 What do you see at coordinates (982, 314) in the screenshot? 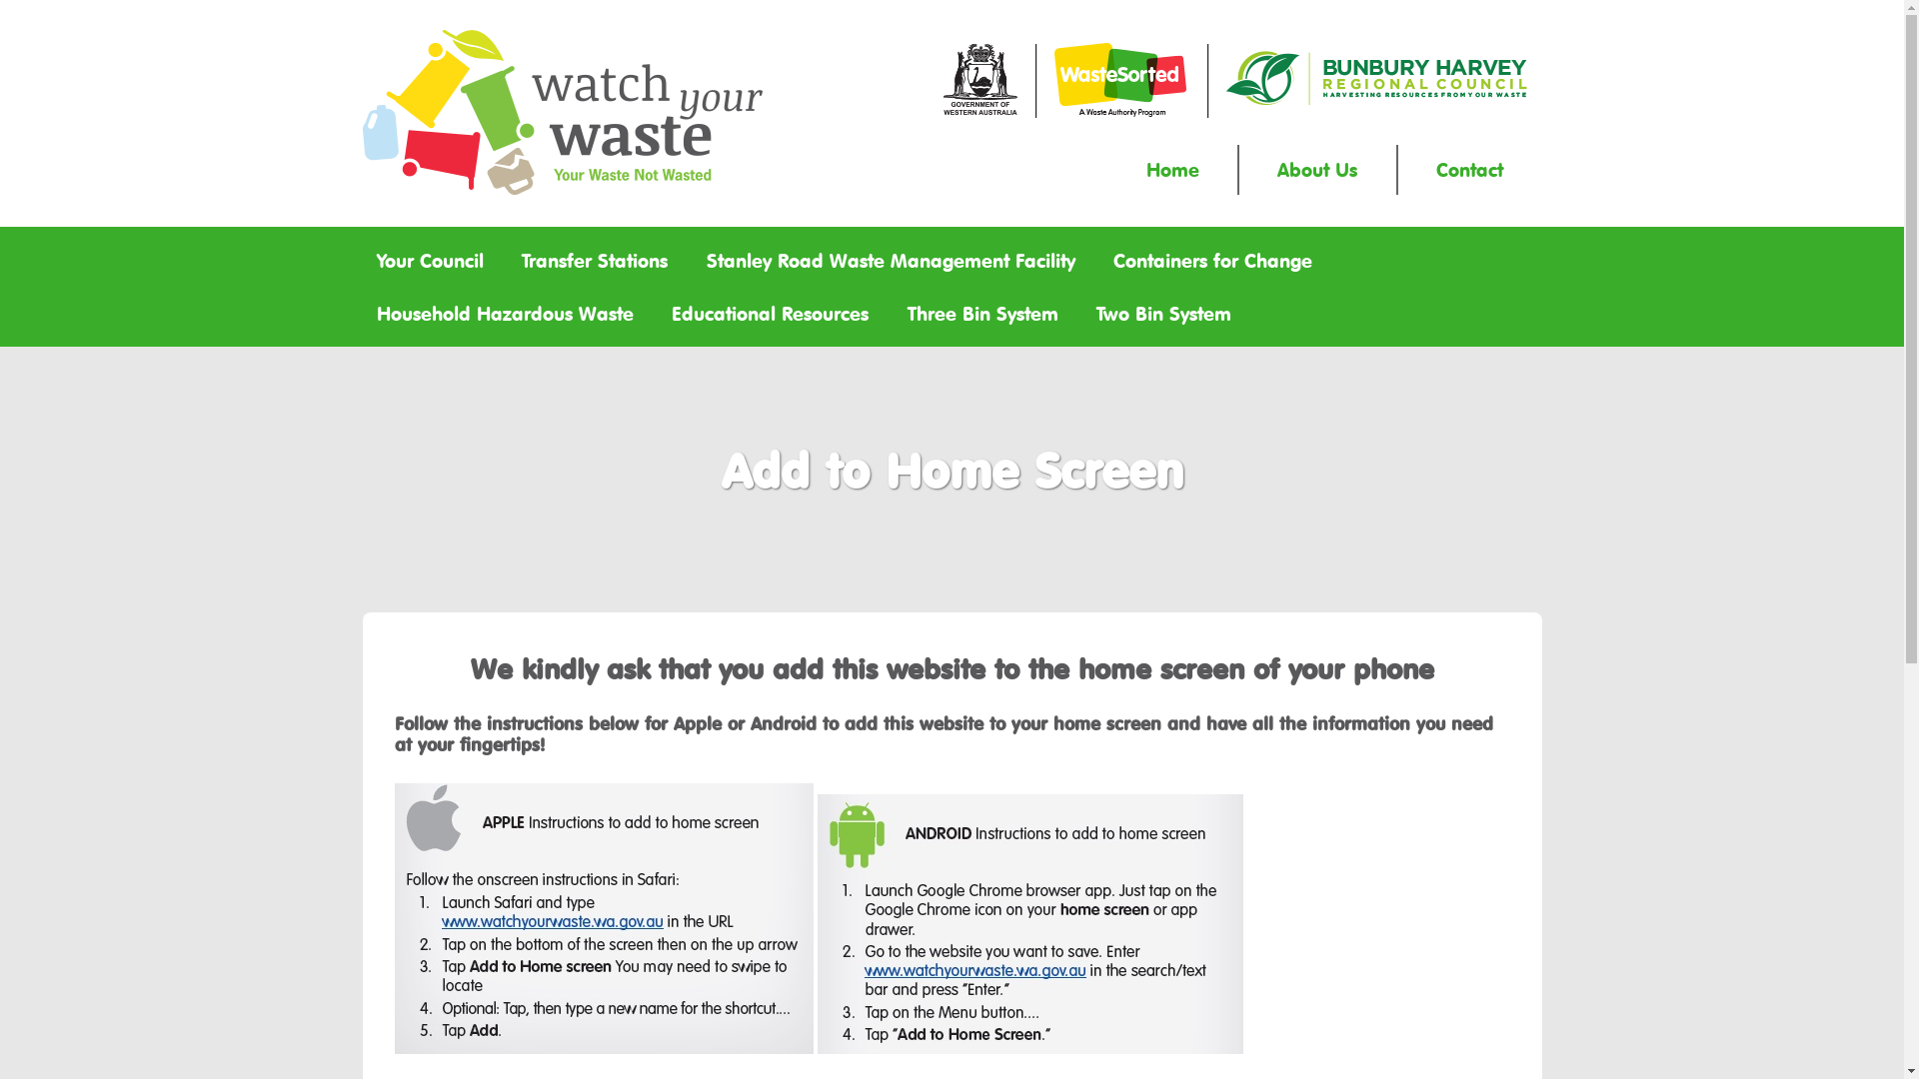
I see `Three Bin System` at bounding box center [982, 314].